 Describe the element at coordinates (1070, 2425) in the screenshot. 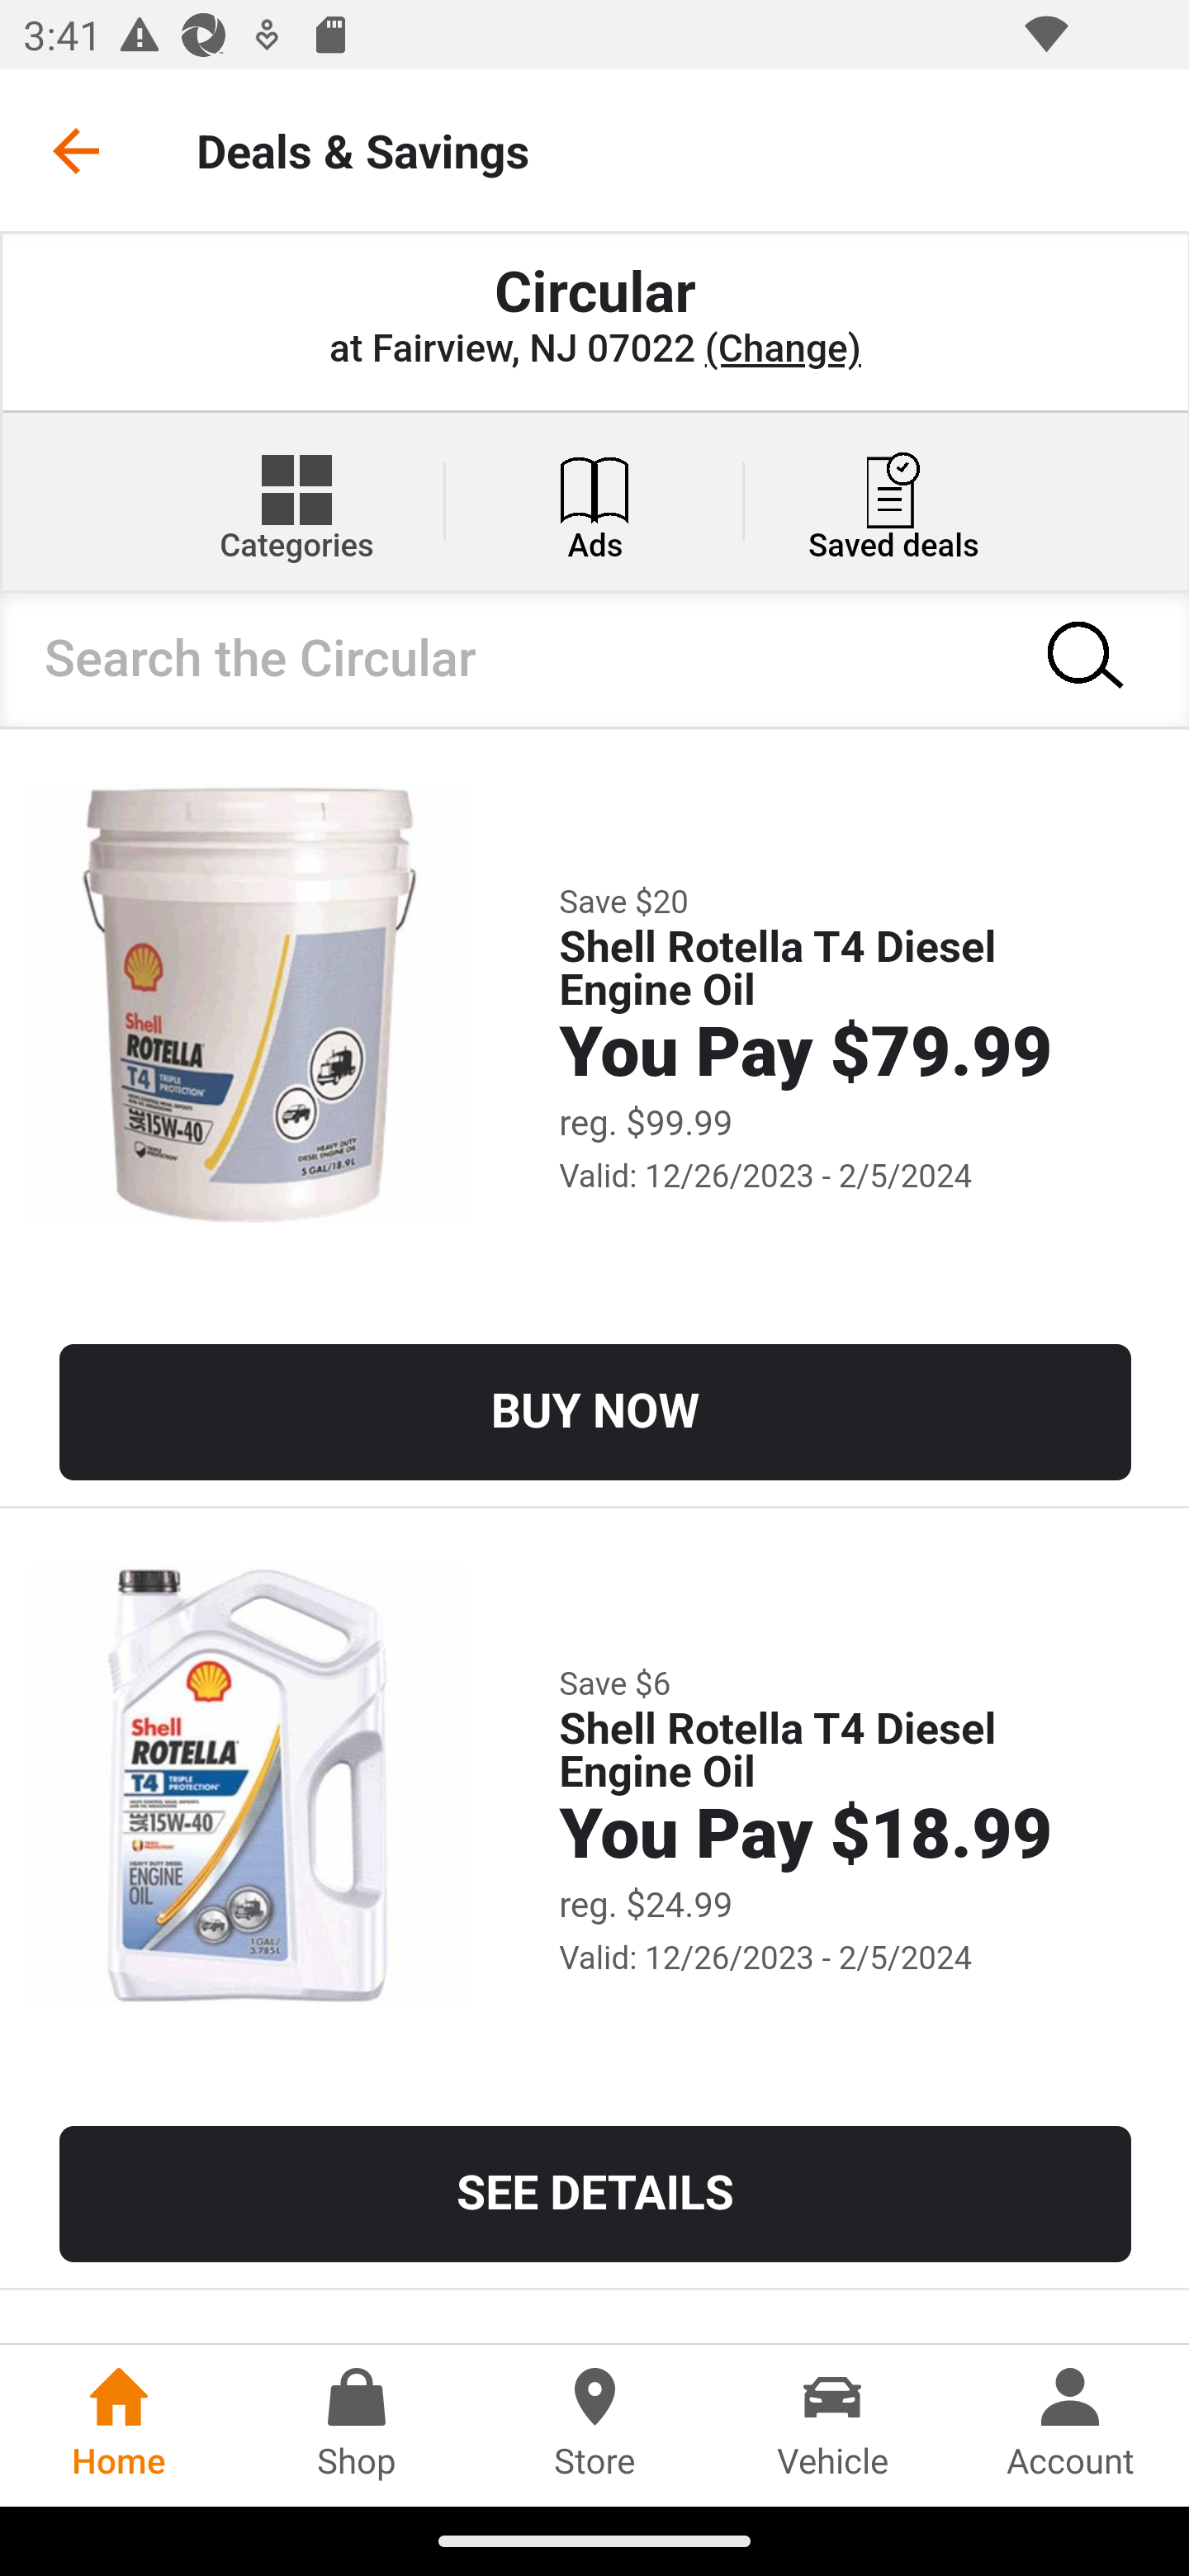

I see `Account` at that location.